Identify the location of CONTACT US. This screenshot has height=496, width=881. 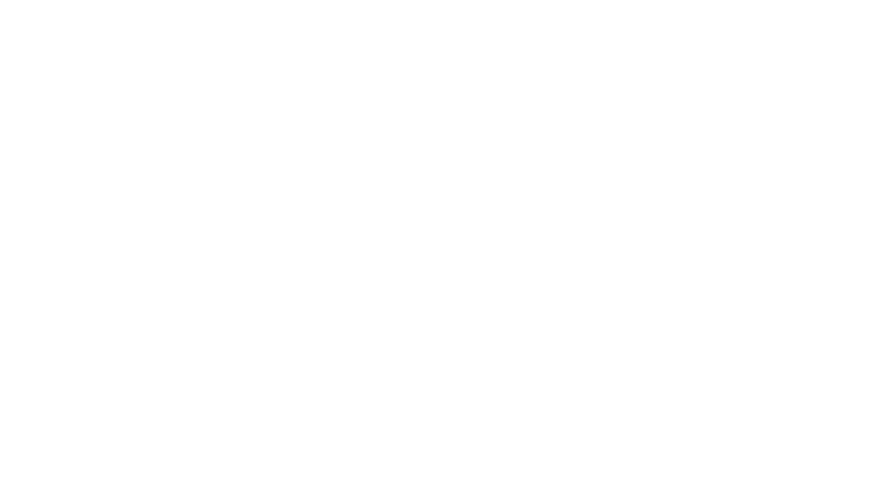
(835, 18).